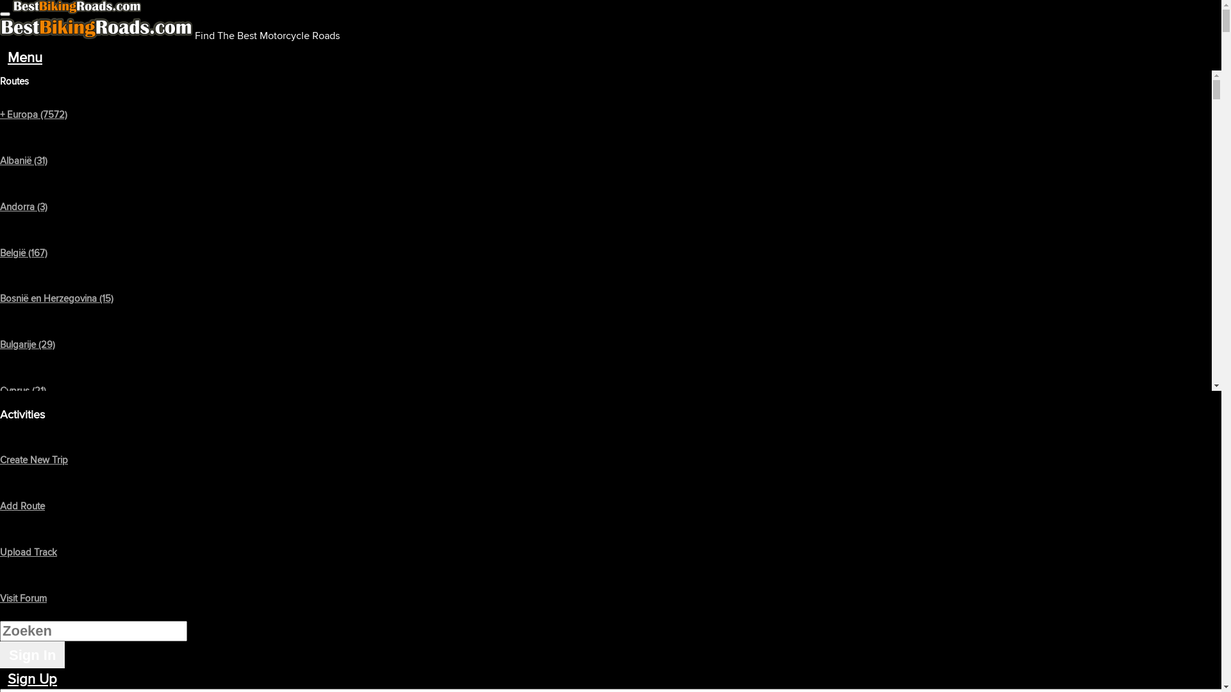  I want to click on Denemarken (26), so click(37, 437).